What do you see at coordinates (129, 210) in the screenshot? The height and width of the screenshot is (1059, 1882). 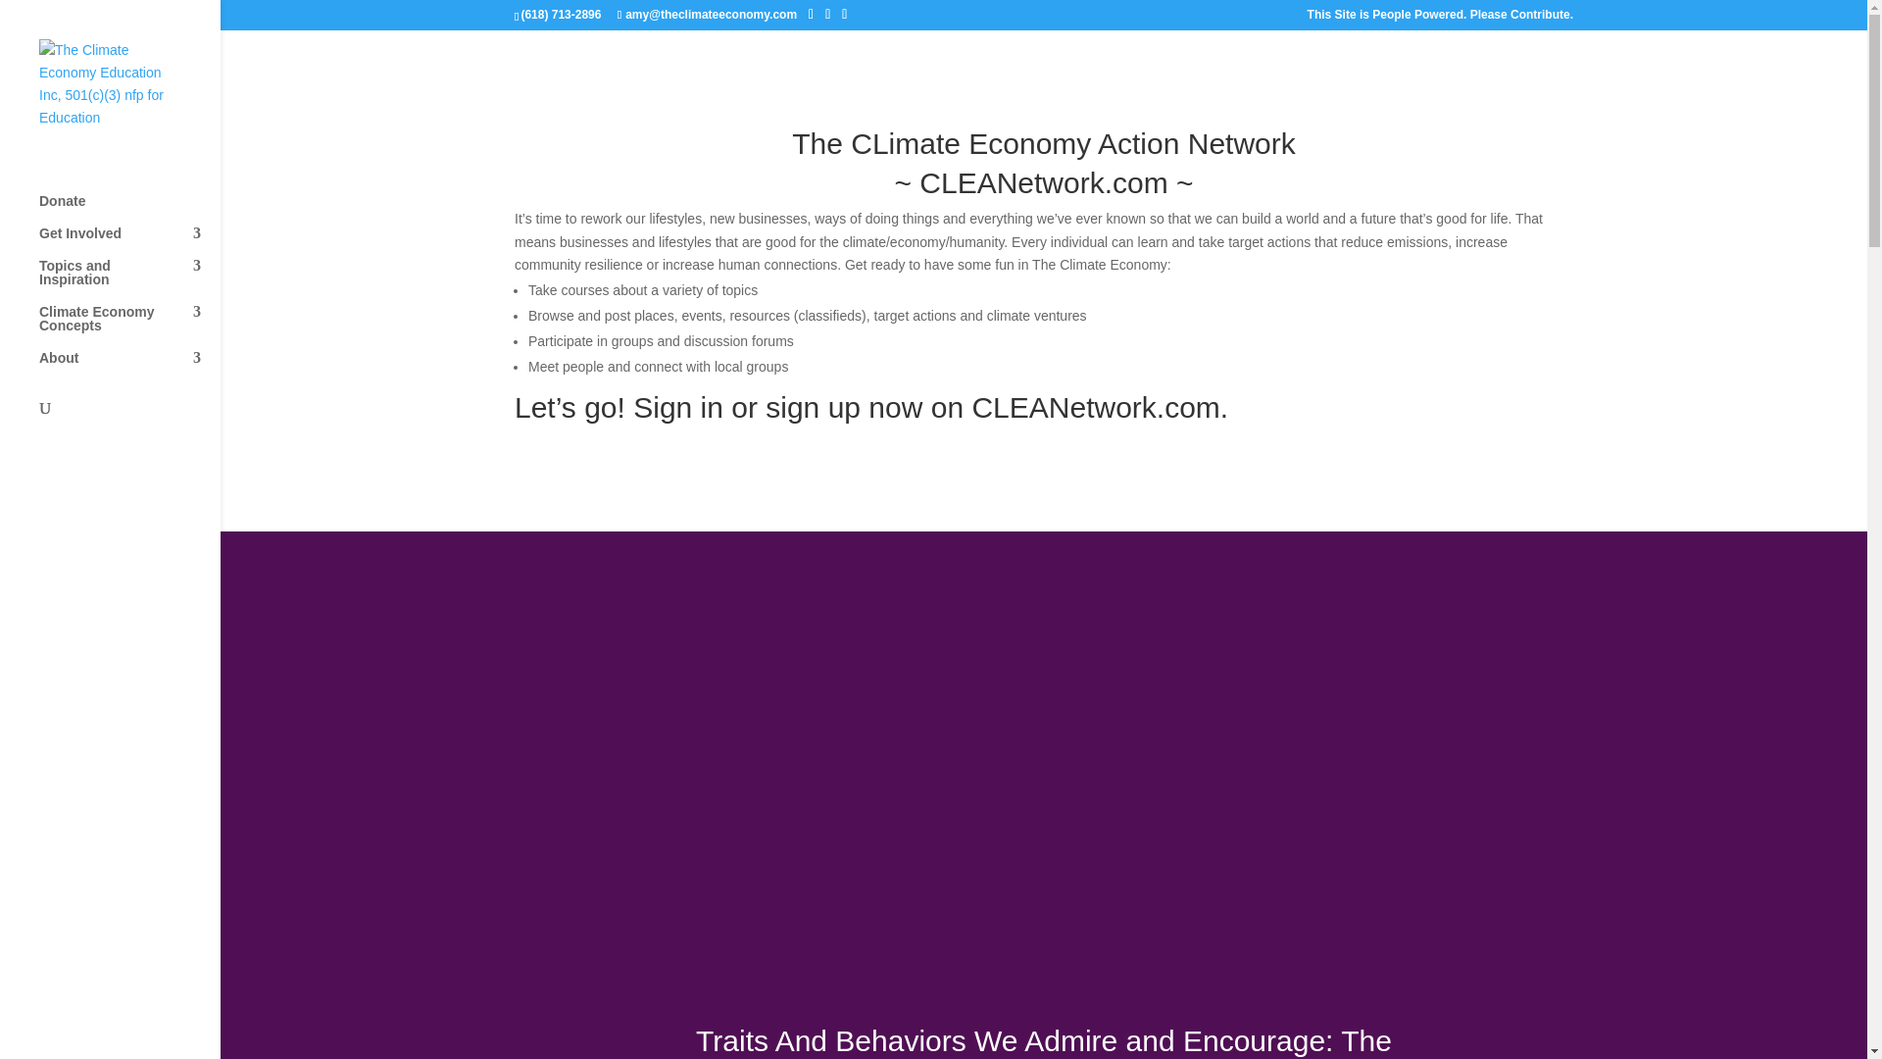 I see `Donate` at bounding box center [129, 210].